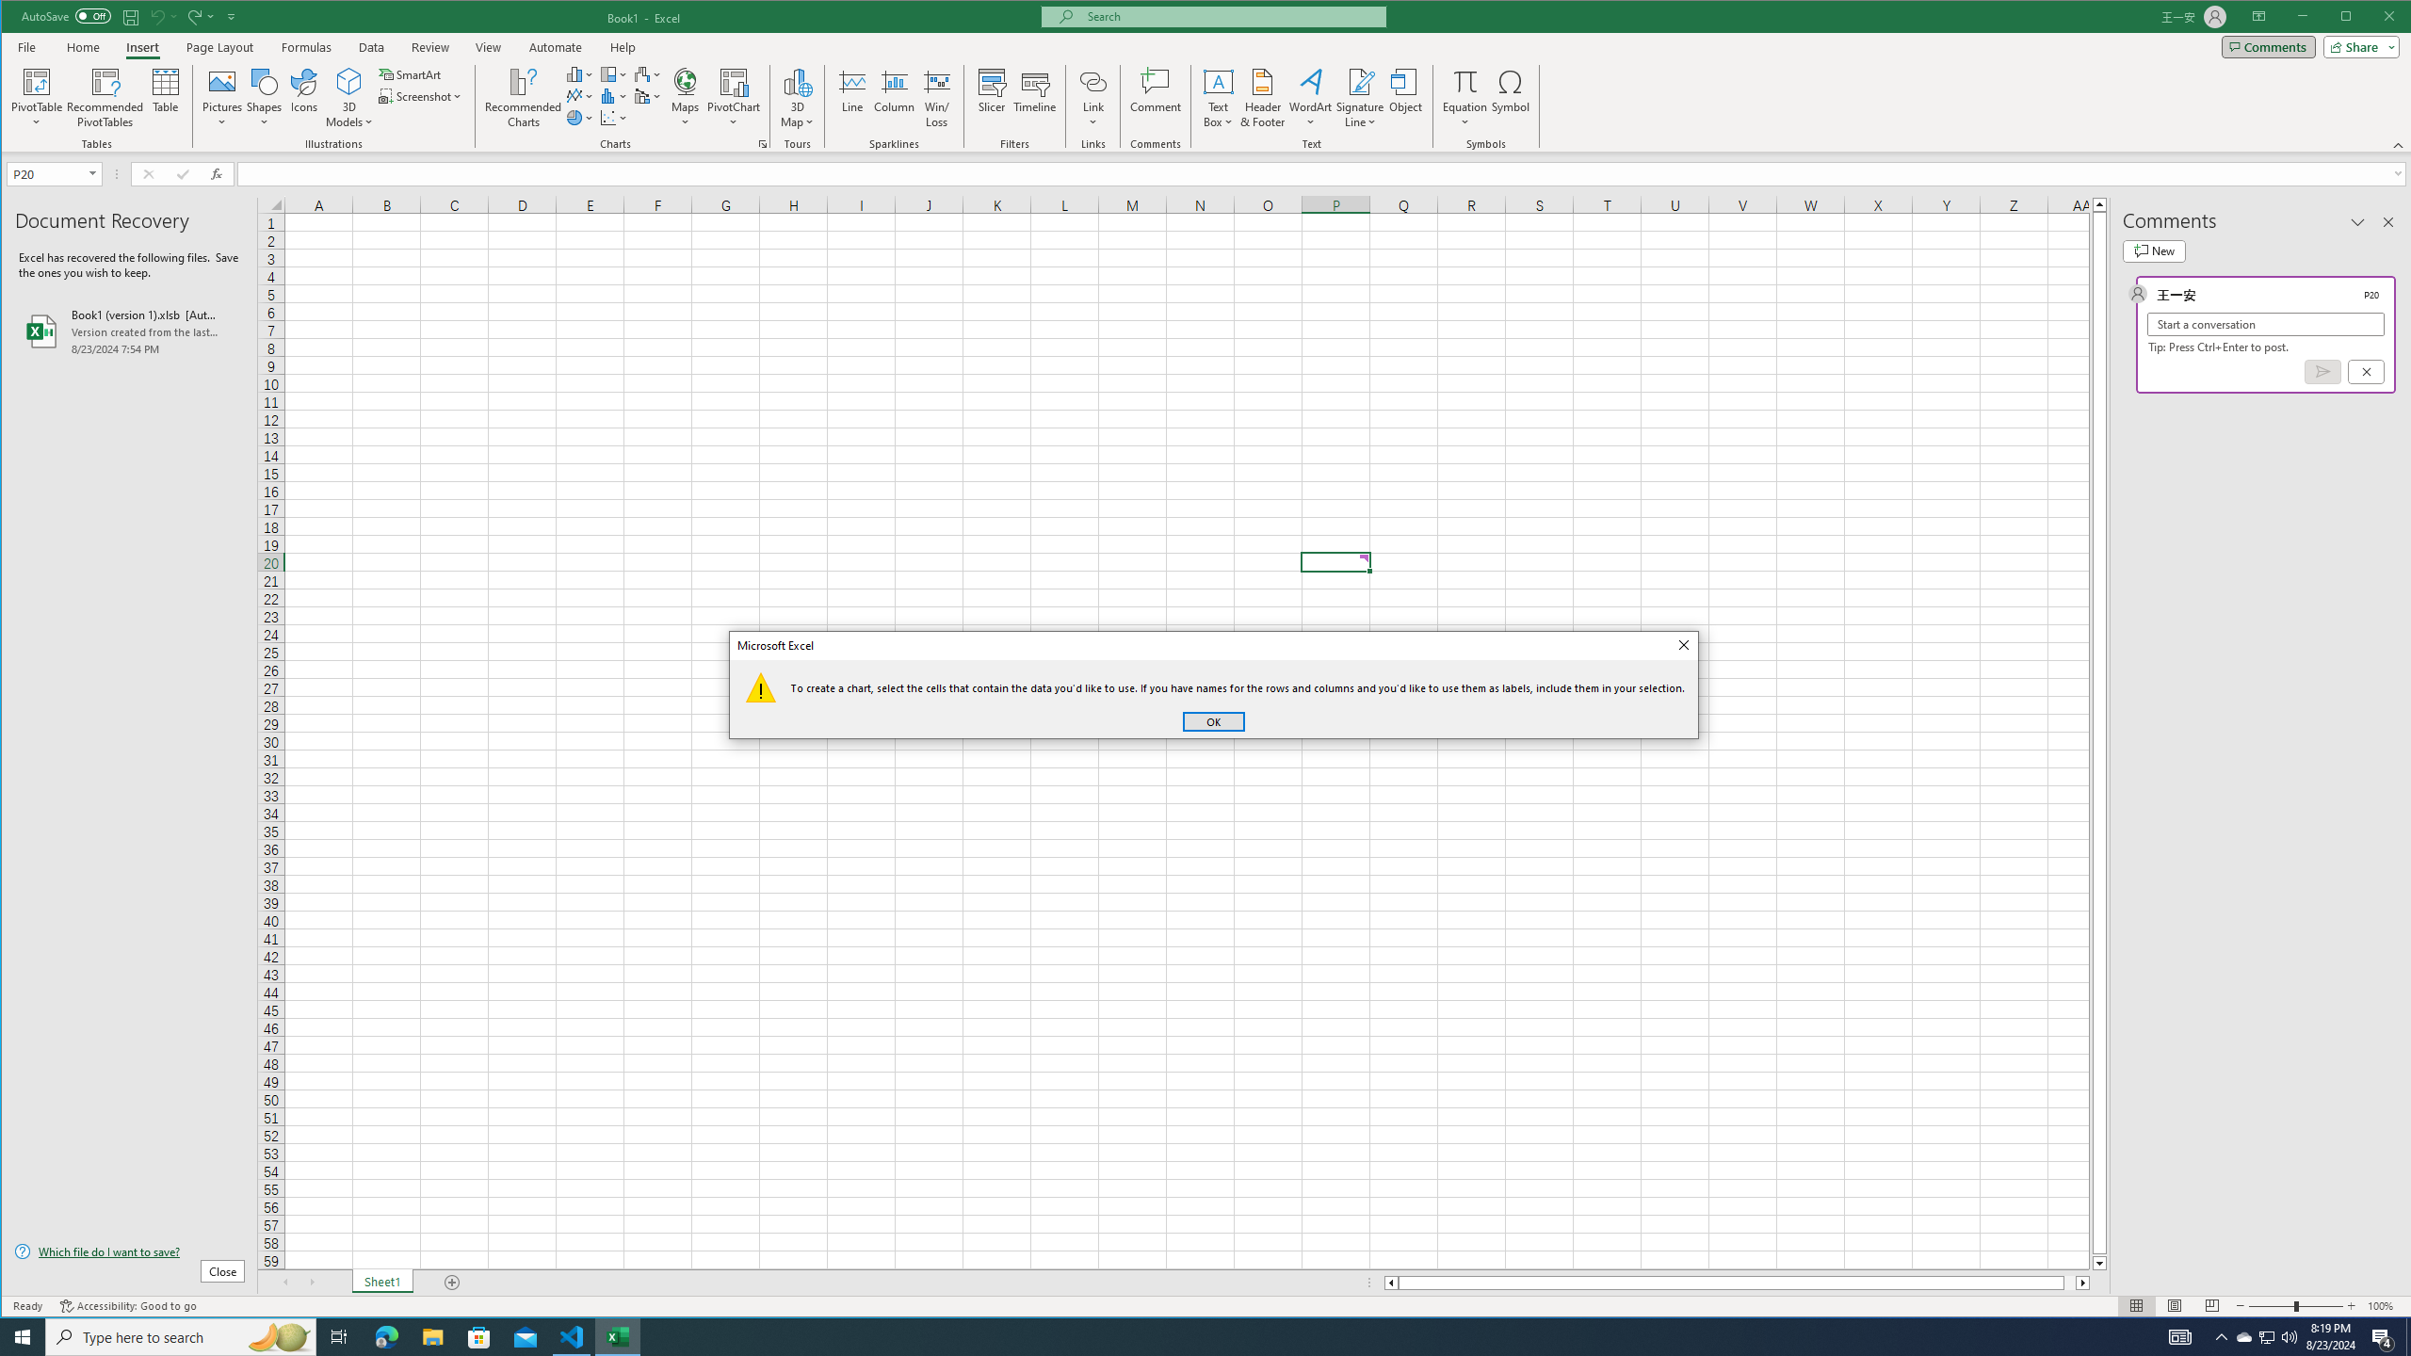 This screenshot has height=1356, width=2411. I want to click on PivotChart, so click(734, 98).